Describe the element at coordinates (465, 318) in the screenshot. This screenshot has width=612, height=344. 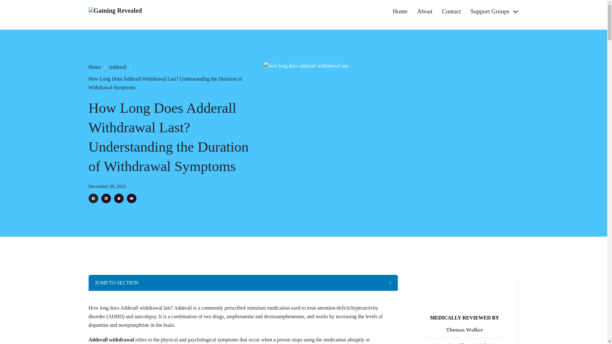
I see `MEDICALLY REVIEWED BY` at that location.